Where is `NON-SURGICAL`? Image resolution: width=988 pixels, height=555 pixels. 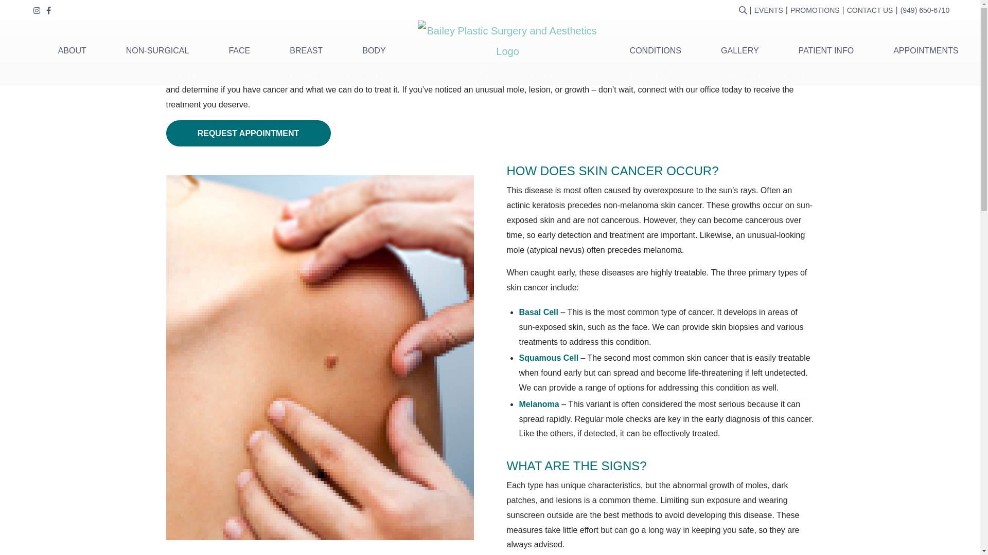 NON-SURGICAL is located at coordinates (157, 50).